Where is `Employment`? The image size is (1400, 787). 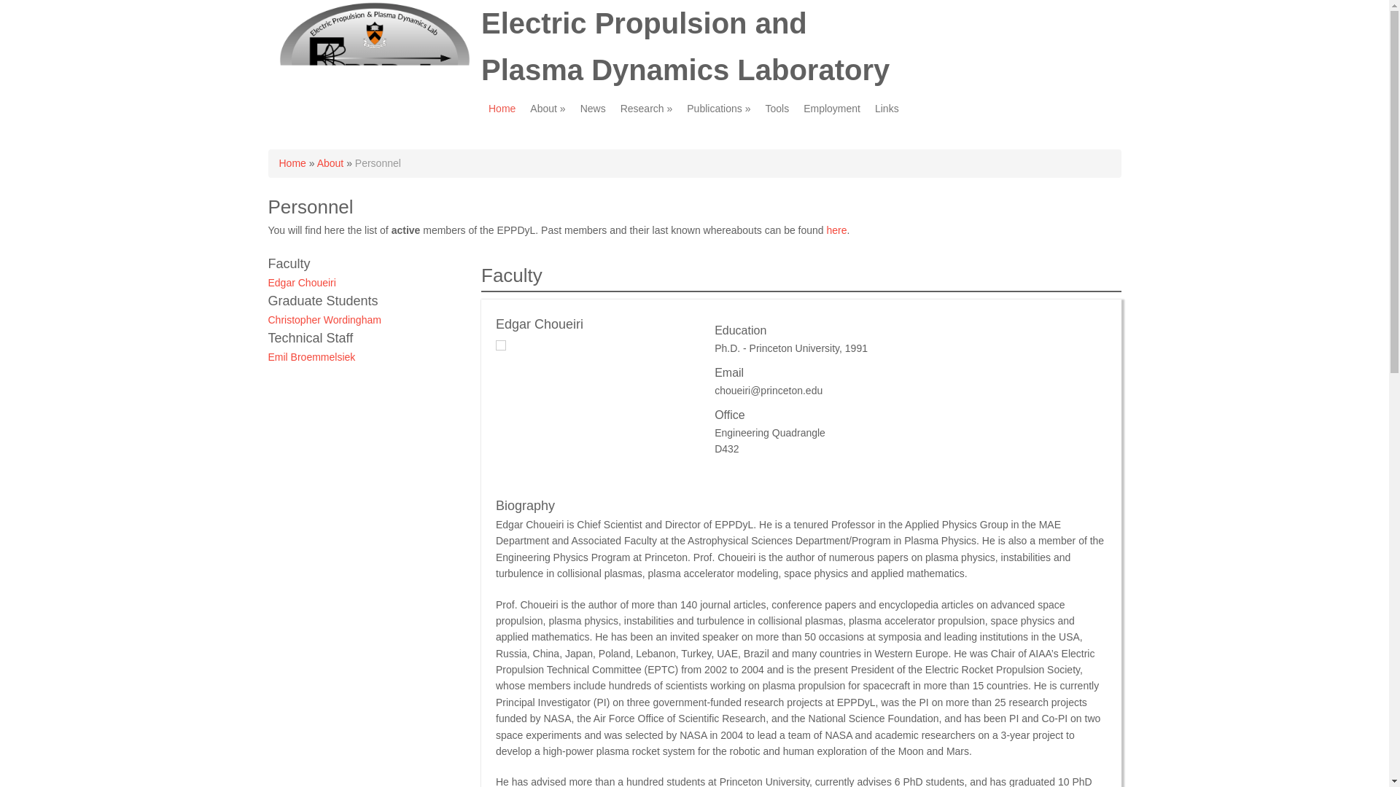
Employment is located at coordinates (832, 108).